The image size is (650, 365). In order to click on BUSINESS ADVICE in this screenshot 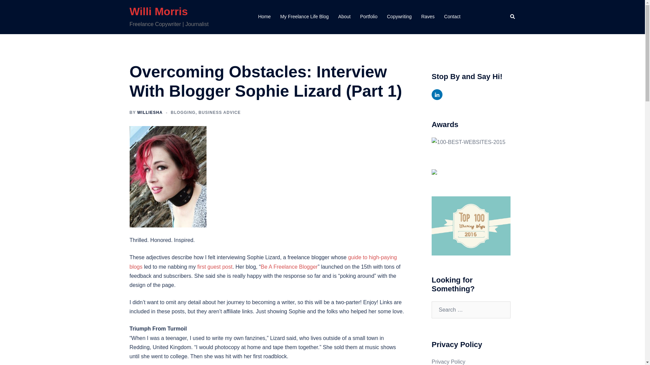, I will do `click(219, 113)`.